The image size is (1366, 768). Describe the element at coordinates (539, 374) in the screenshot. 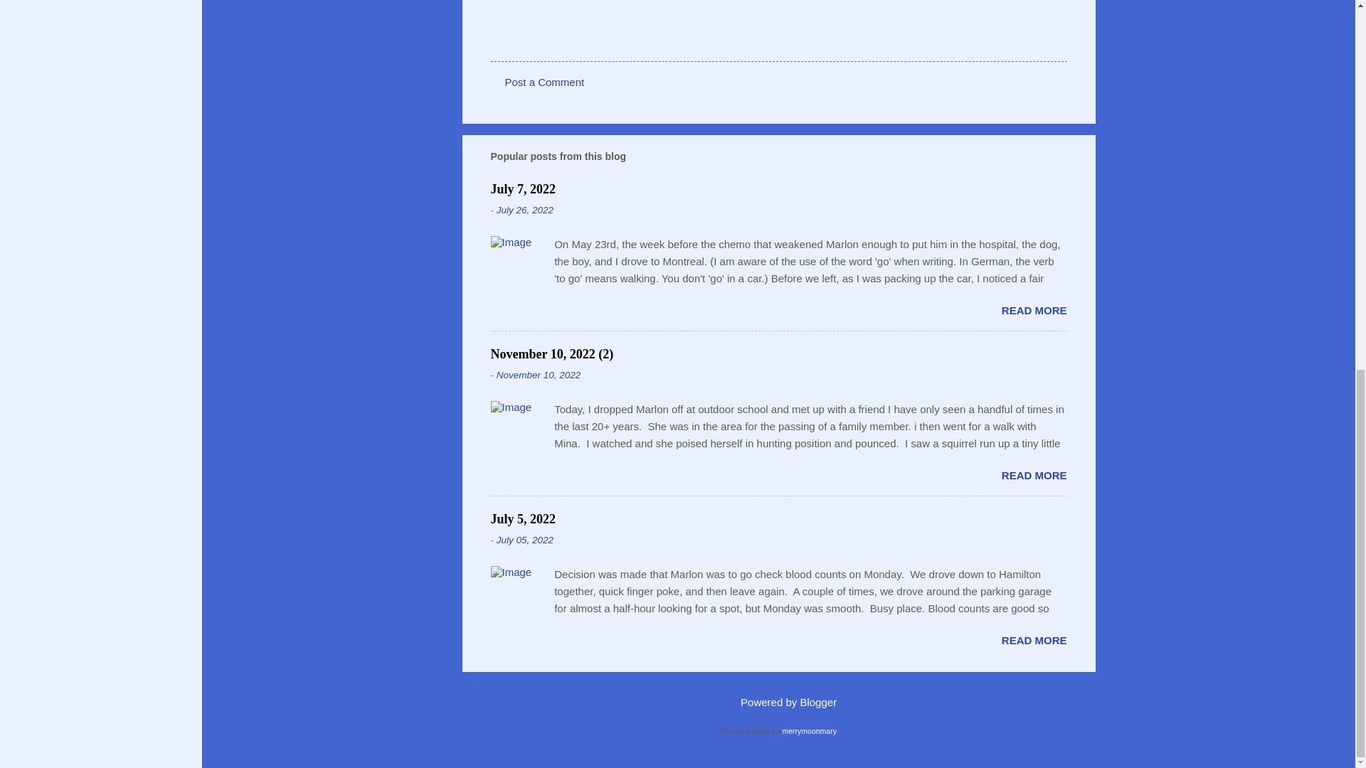

I see `November 10, 2022` at that location.